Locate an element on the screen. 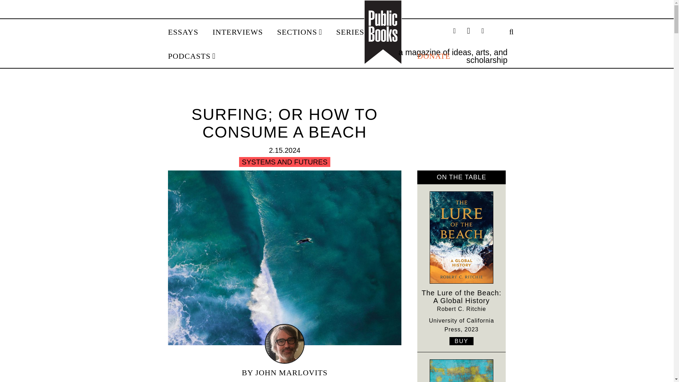  SECTIONS is located at coordinates (299, 32).